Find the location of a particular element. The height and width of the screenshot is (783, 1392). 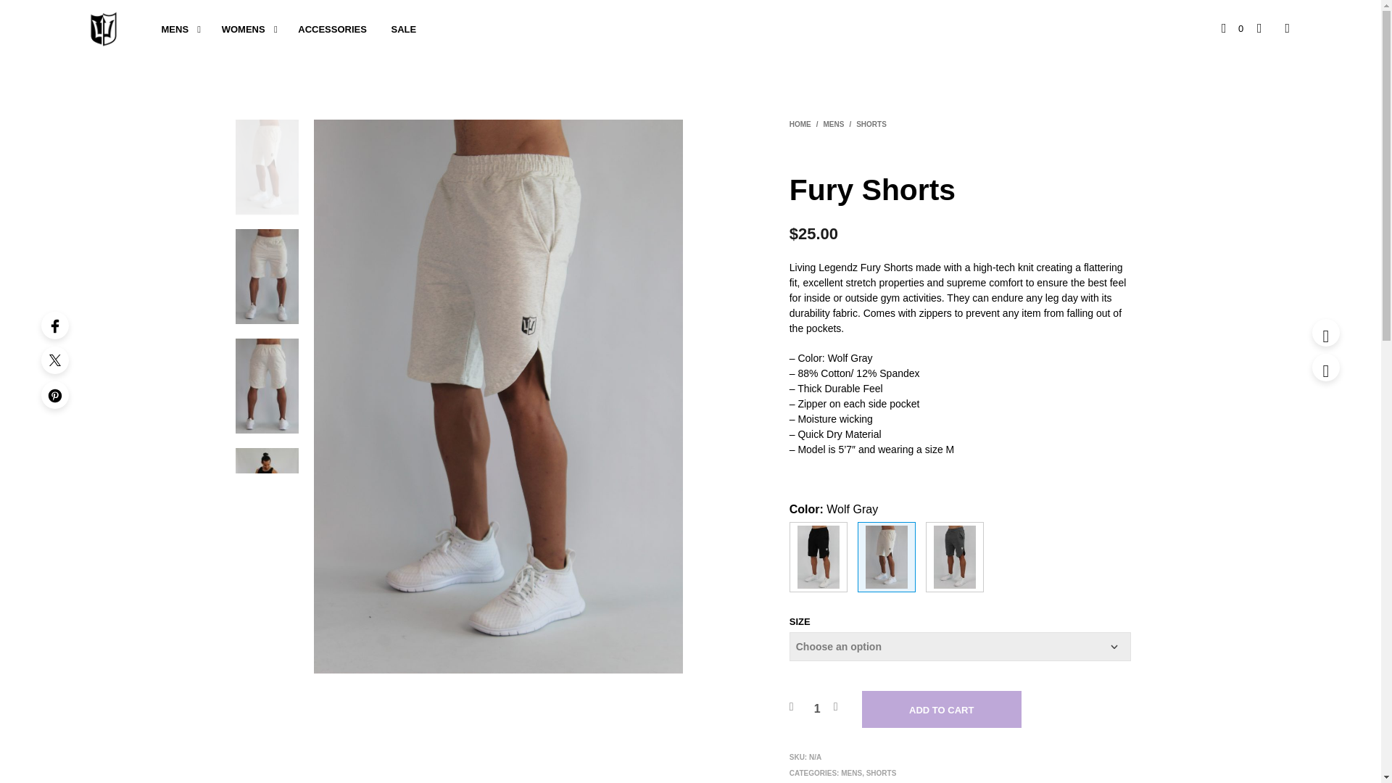

1 is located at coordinates (818, 709).